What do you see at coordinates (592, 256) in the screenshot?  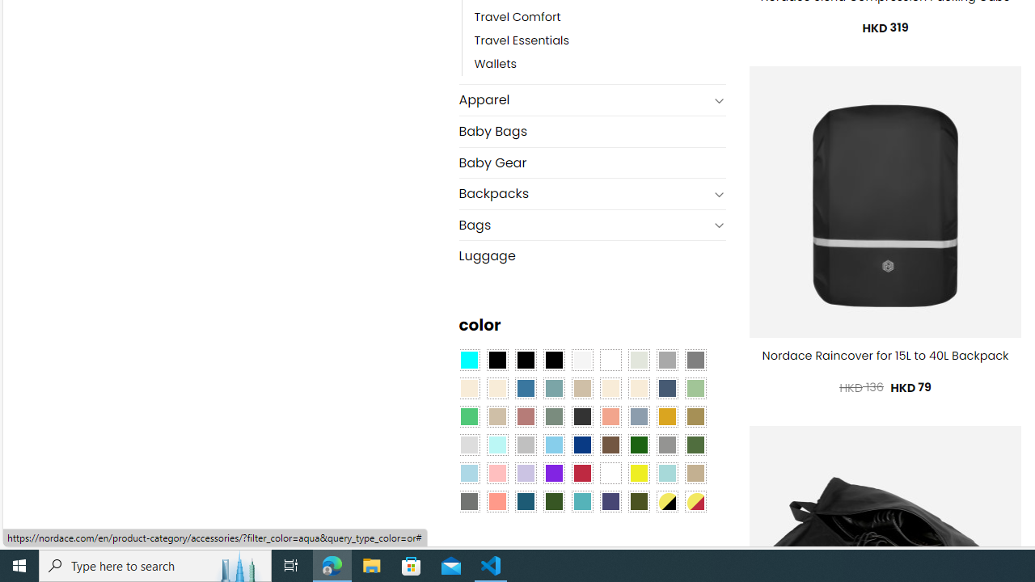 I see `Luggage` at bounding box center [592, 256].